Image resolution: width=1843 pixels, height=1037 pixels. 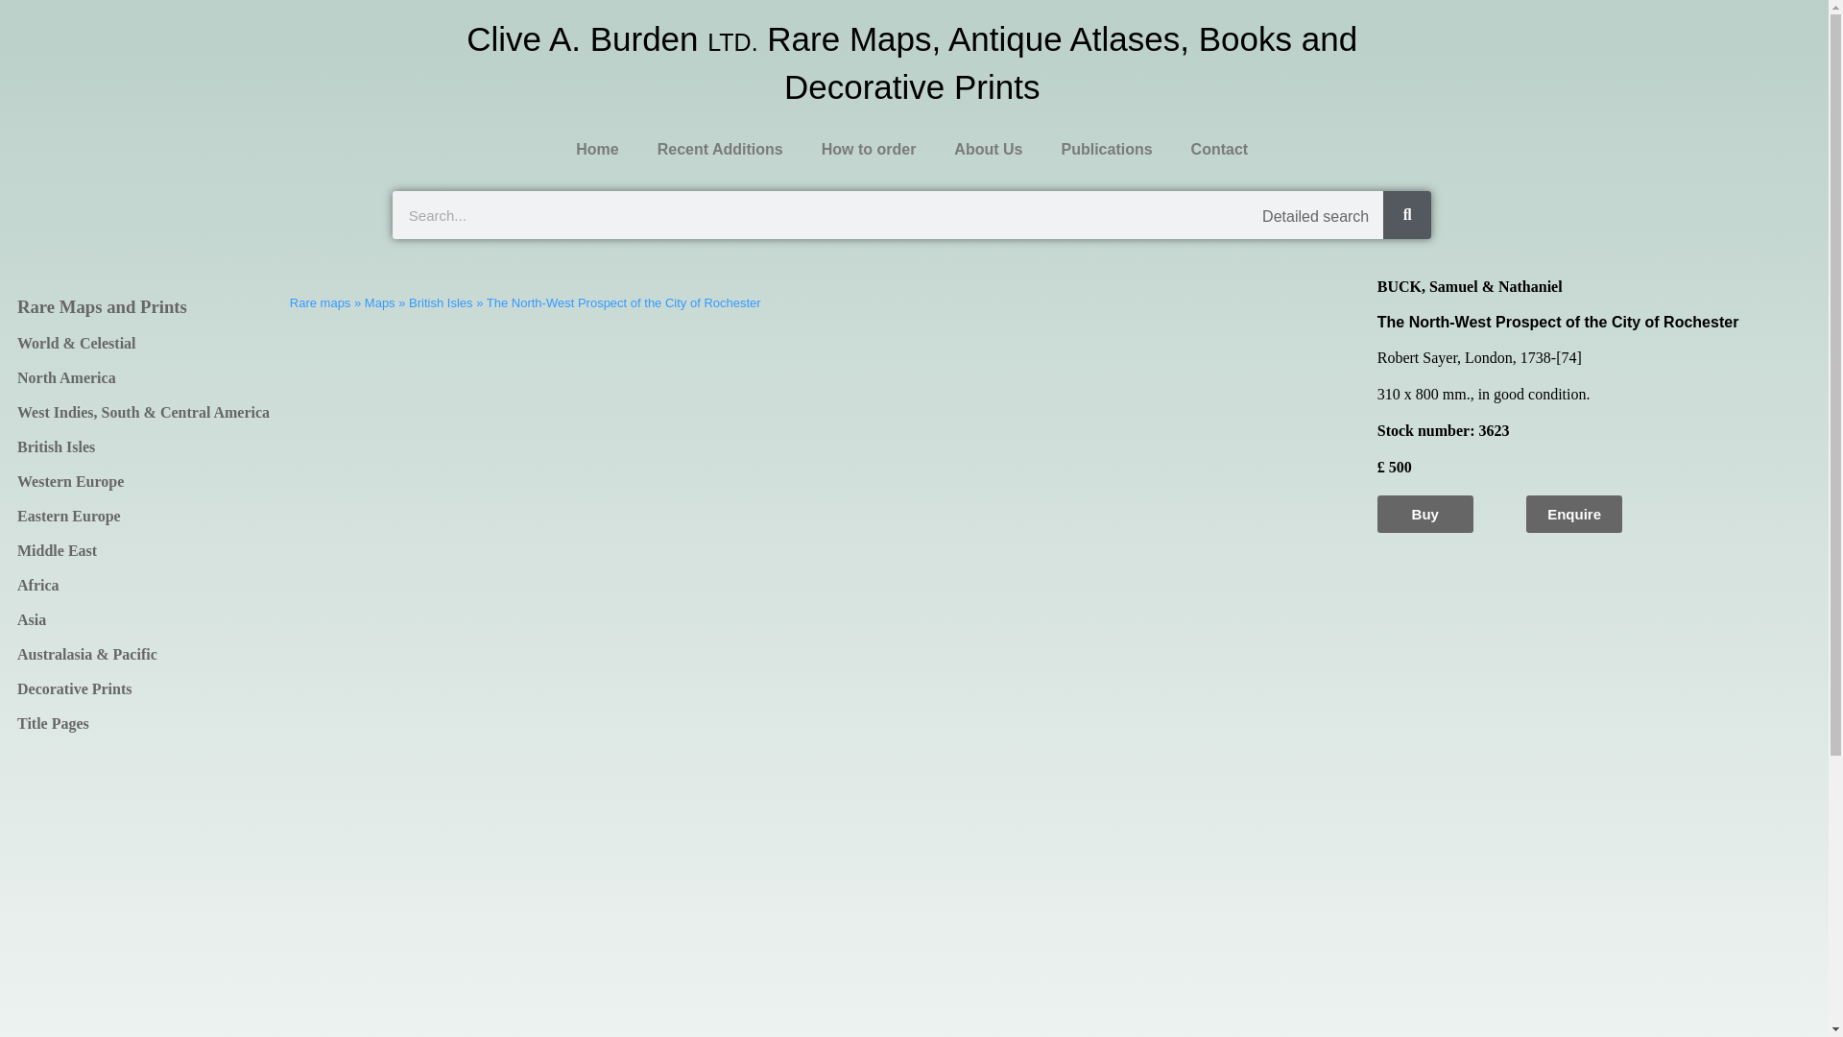 What do you see at coordinates (1106, 150) in the screenshot?
I see `Publications` at bounding box center [1106, 150].